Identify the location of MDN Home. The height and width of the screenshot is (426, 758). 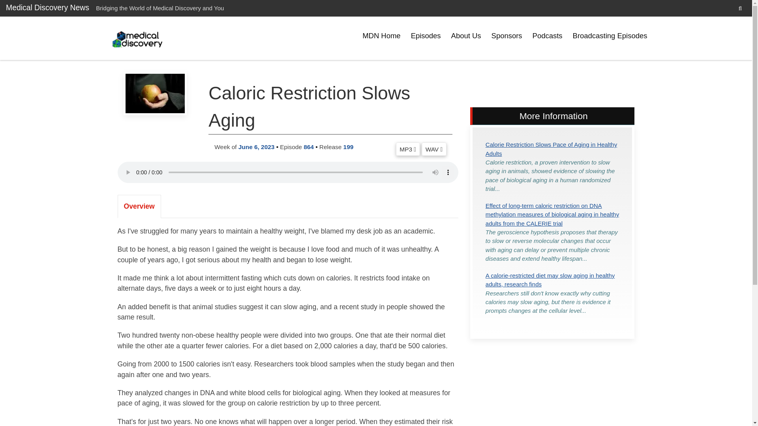
(381, 36).